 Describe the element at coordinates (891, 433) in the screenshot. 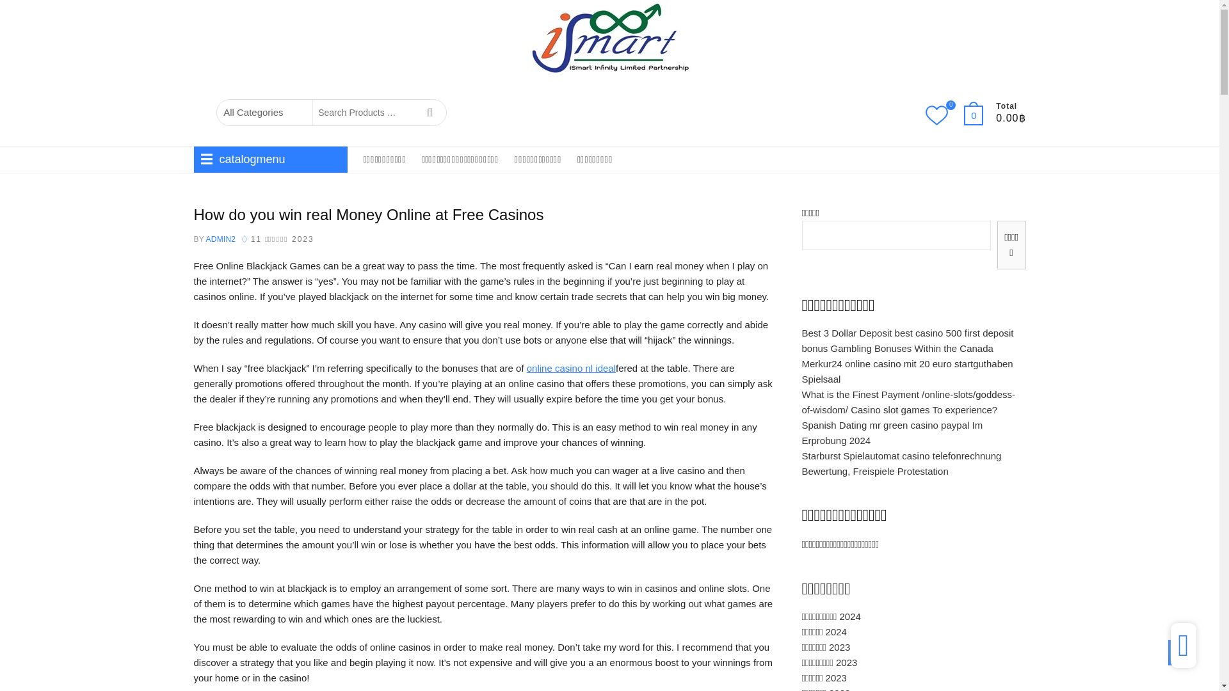

I see `Spanish Dating mr green casino paypal Im Erprobung 2024` at that location.